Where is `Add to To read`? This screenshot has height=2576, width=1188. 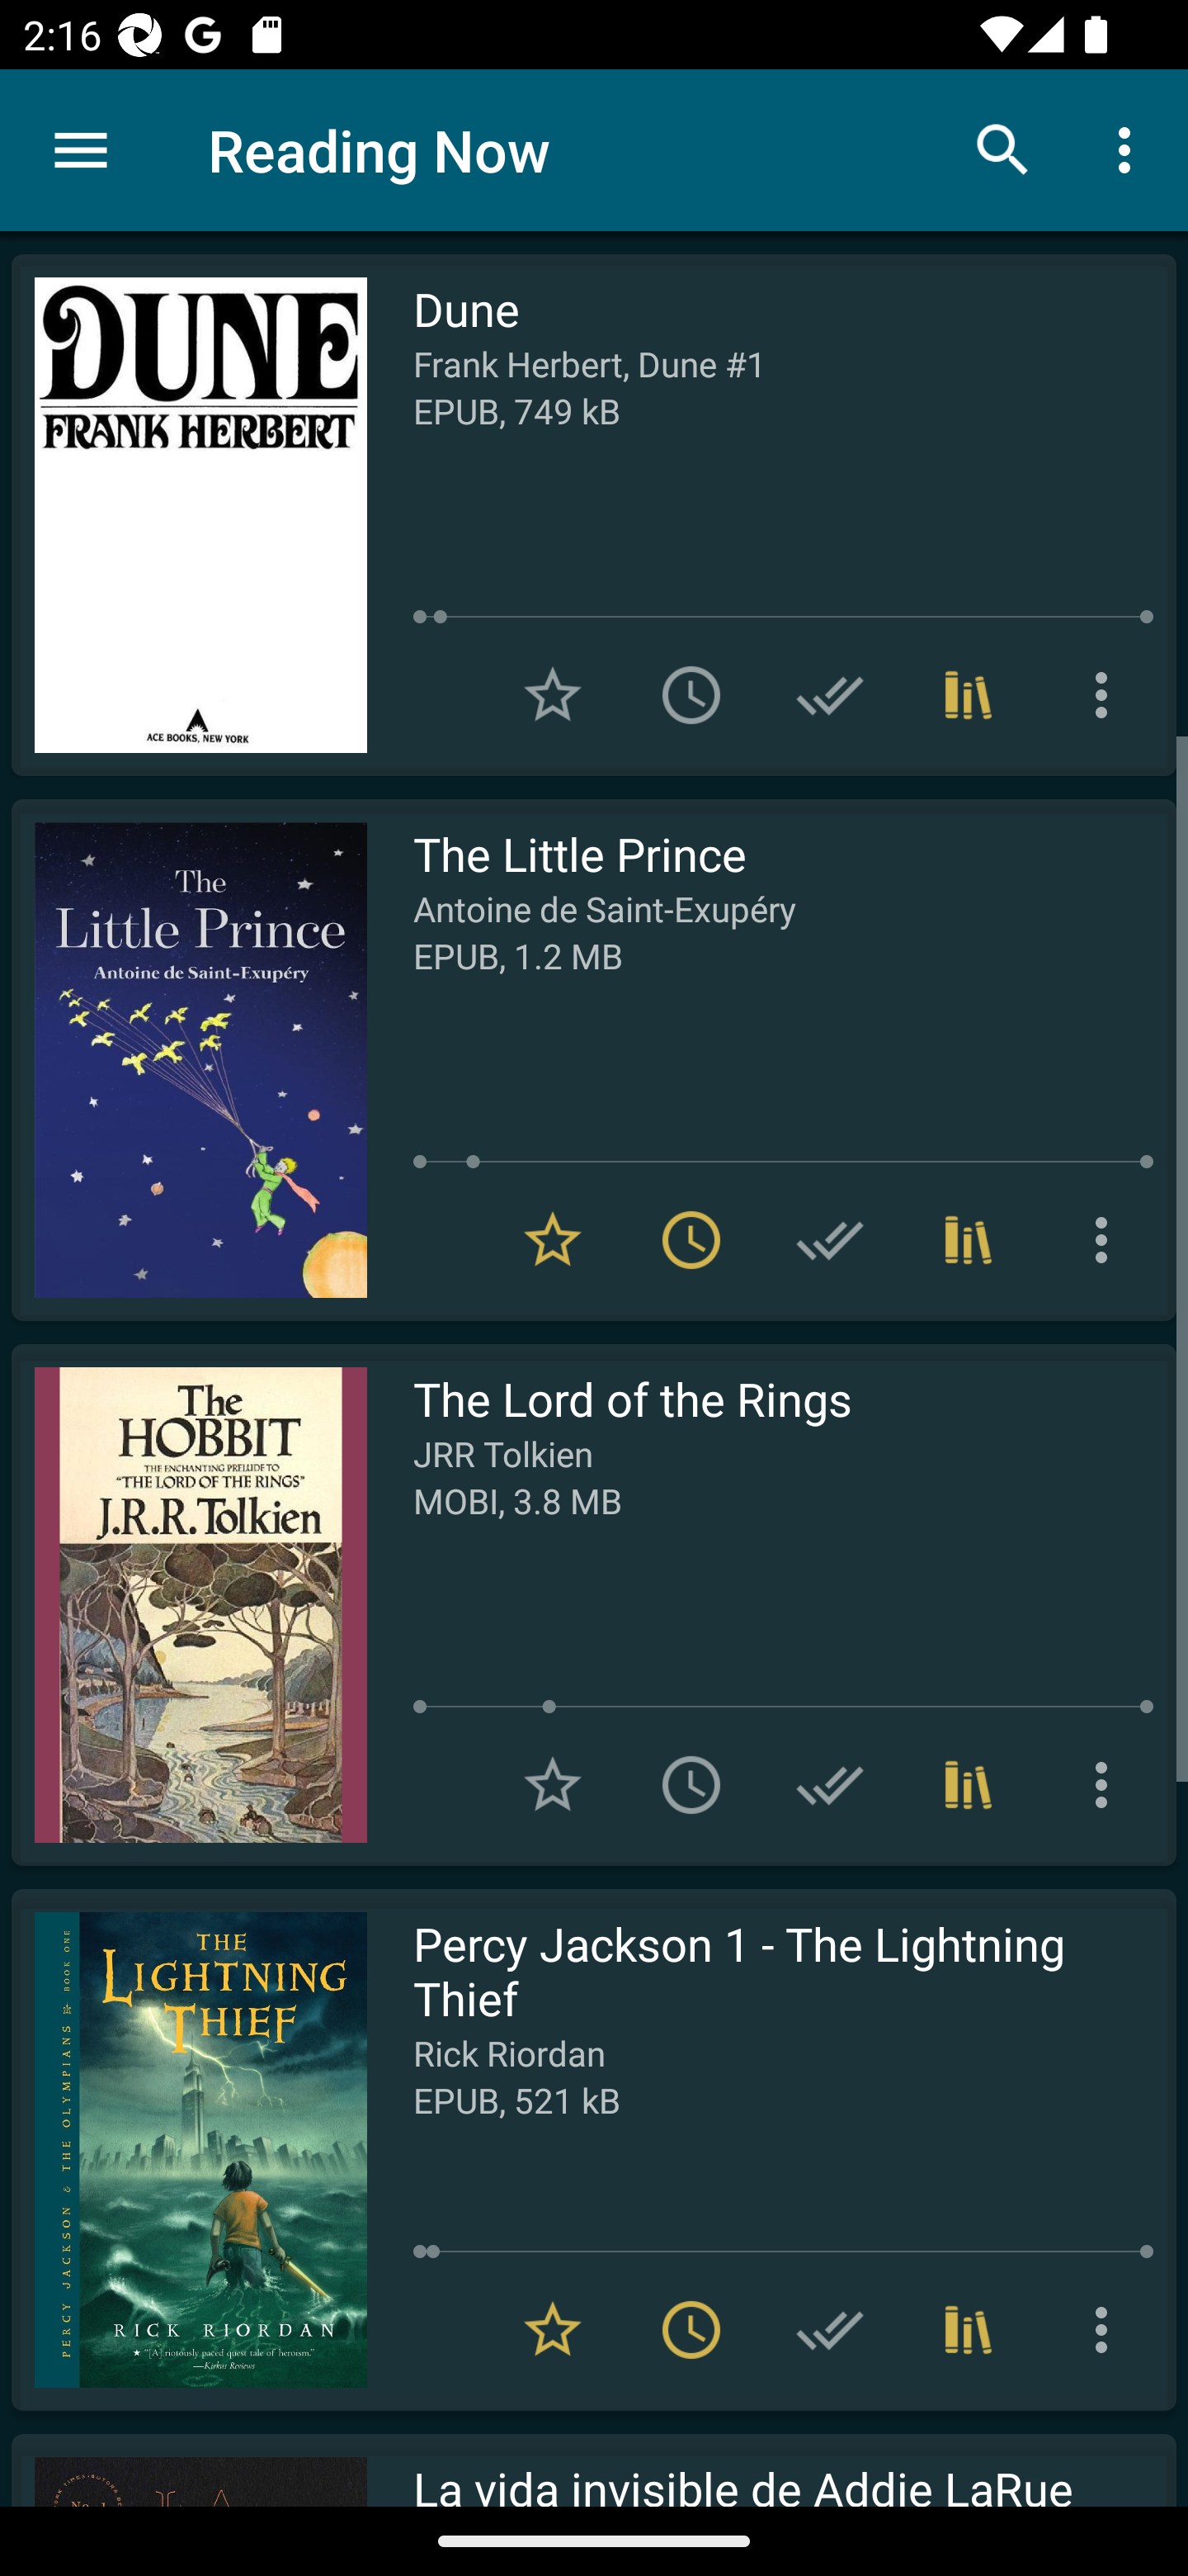
Add to To read is located at coordinates (691, 695).